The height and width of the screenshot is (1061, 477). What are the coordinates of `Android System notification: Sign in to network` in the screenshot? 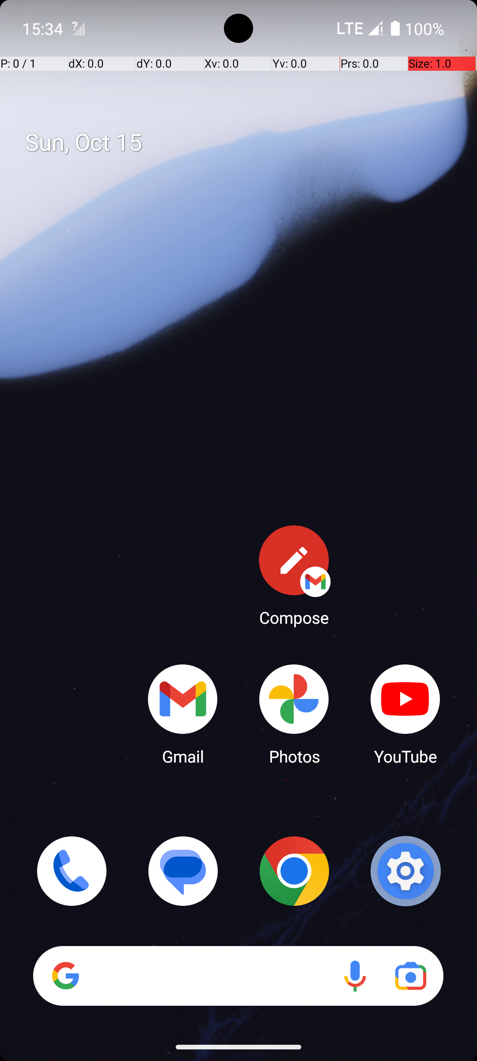 It's located at (78, 28).